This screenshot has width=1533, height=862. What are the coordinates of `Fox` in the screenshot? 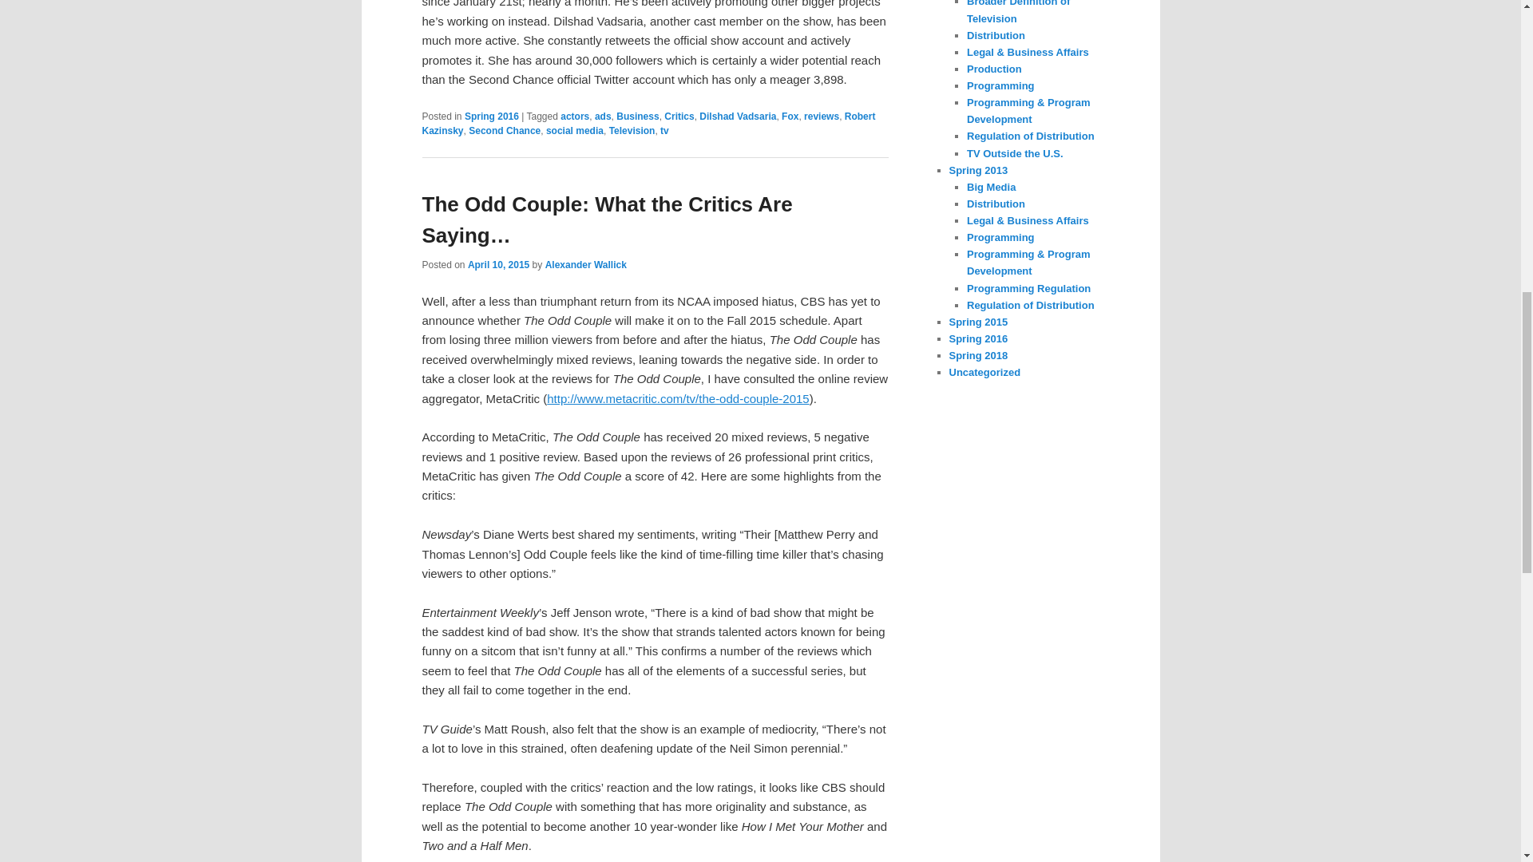 It's located at (790, 117).